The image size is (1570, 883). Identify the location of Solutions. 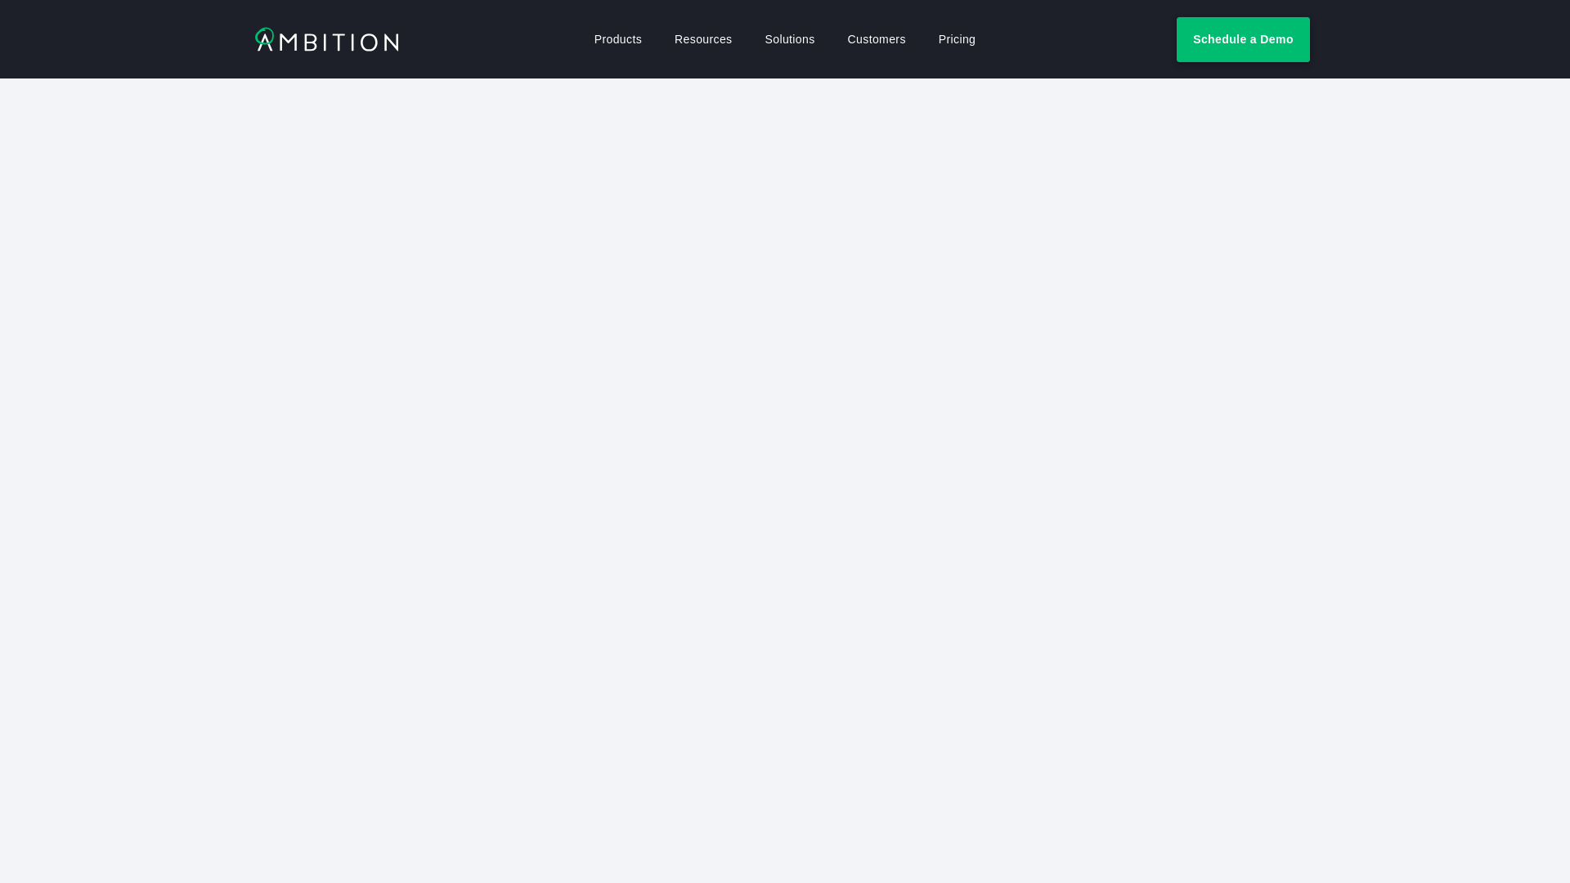
(790, 39).